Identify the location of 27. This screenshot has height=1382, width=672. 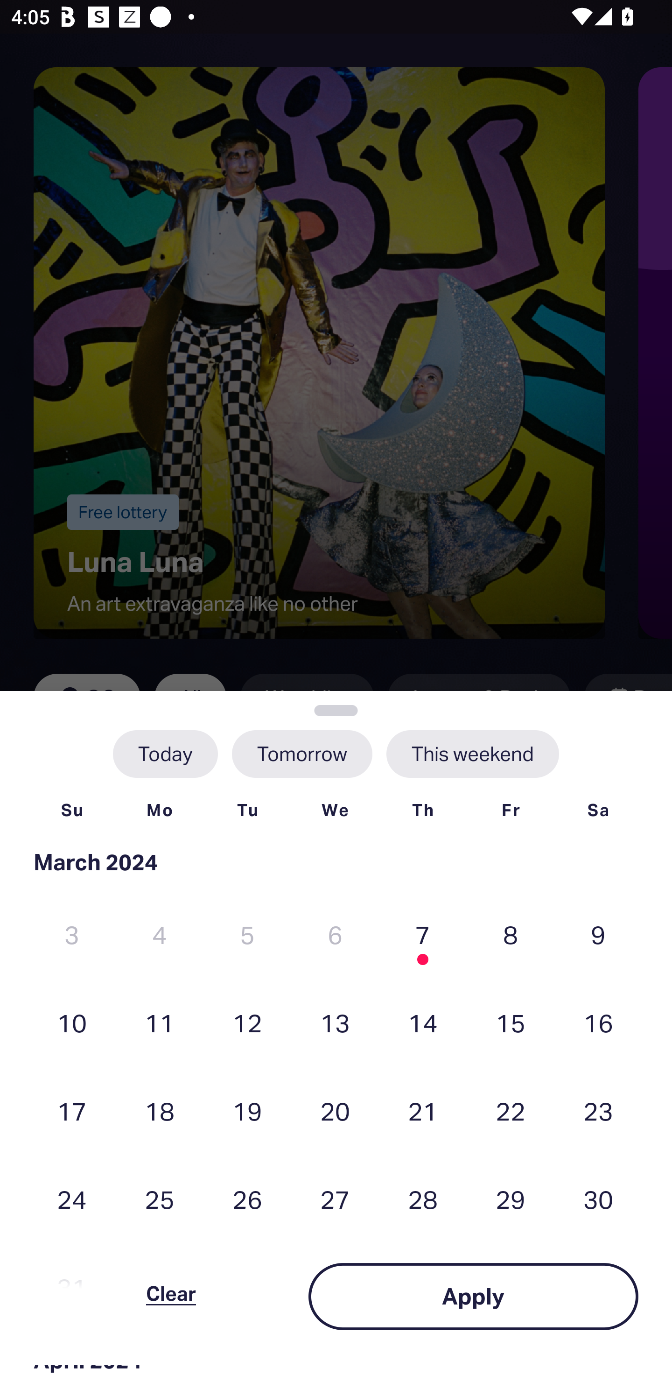
(335, 1199).